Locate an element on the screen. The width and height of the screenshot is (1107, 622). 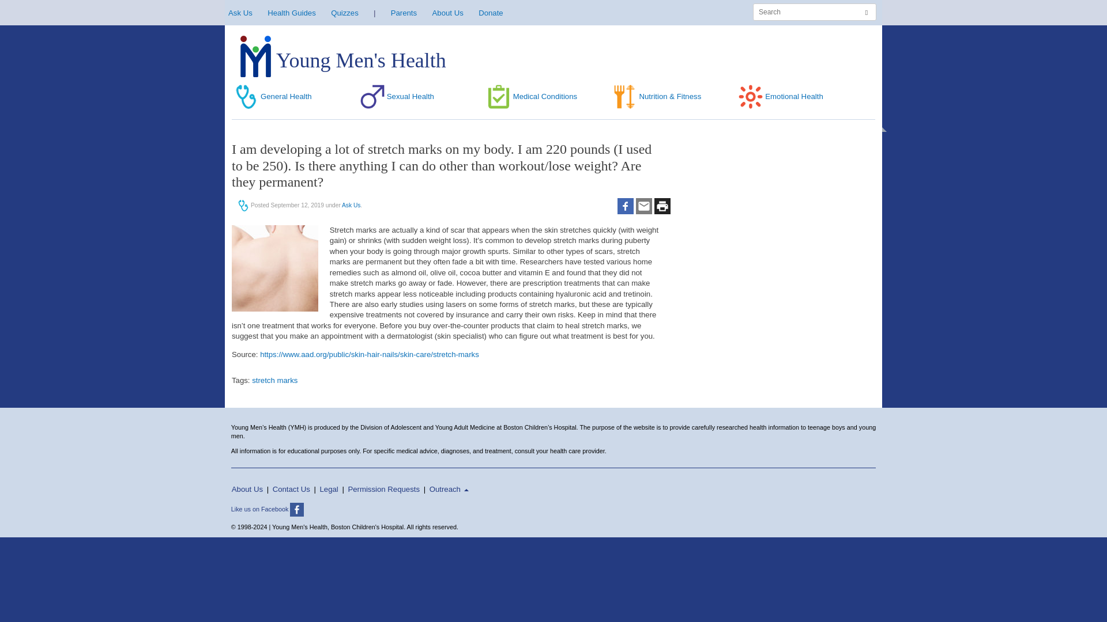
Contact Us is located at coordinates (291, 490).